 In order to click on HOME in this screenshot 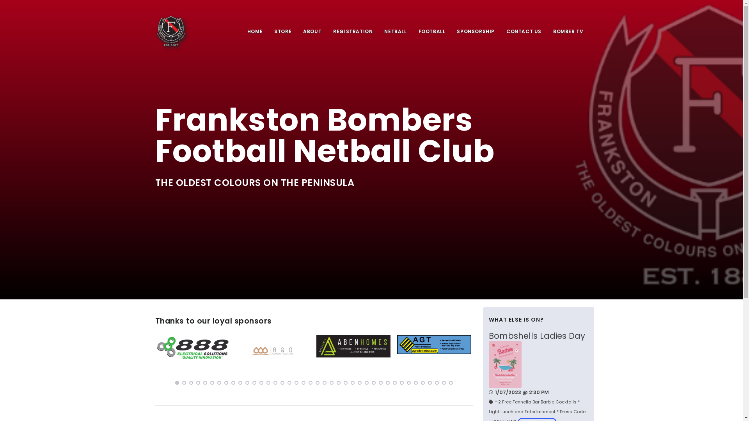, I will do `click(255, 31)`.